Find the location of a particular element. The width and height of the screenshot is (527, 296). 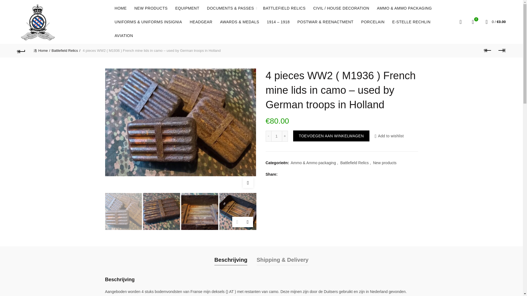

1 is located at coordinates (277, 136).